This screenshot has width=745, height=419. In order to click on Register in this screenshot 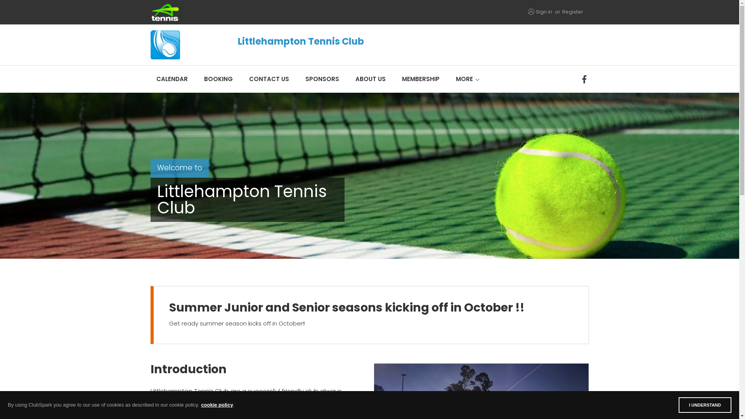, I will do `click(572, 12)`.